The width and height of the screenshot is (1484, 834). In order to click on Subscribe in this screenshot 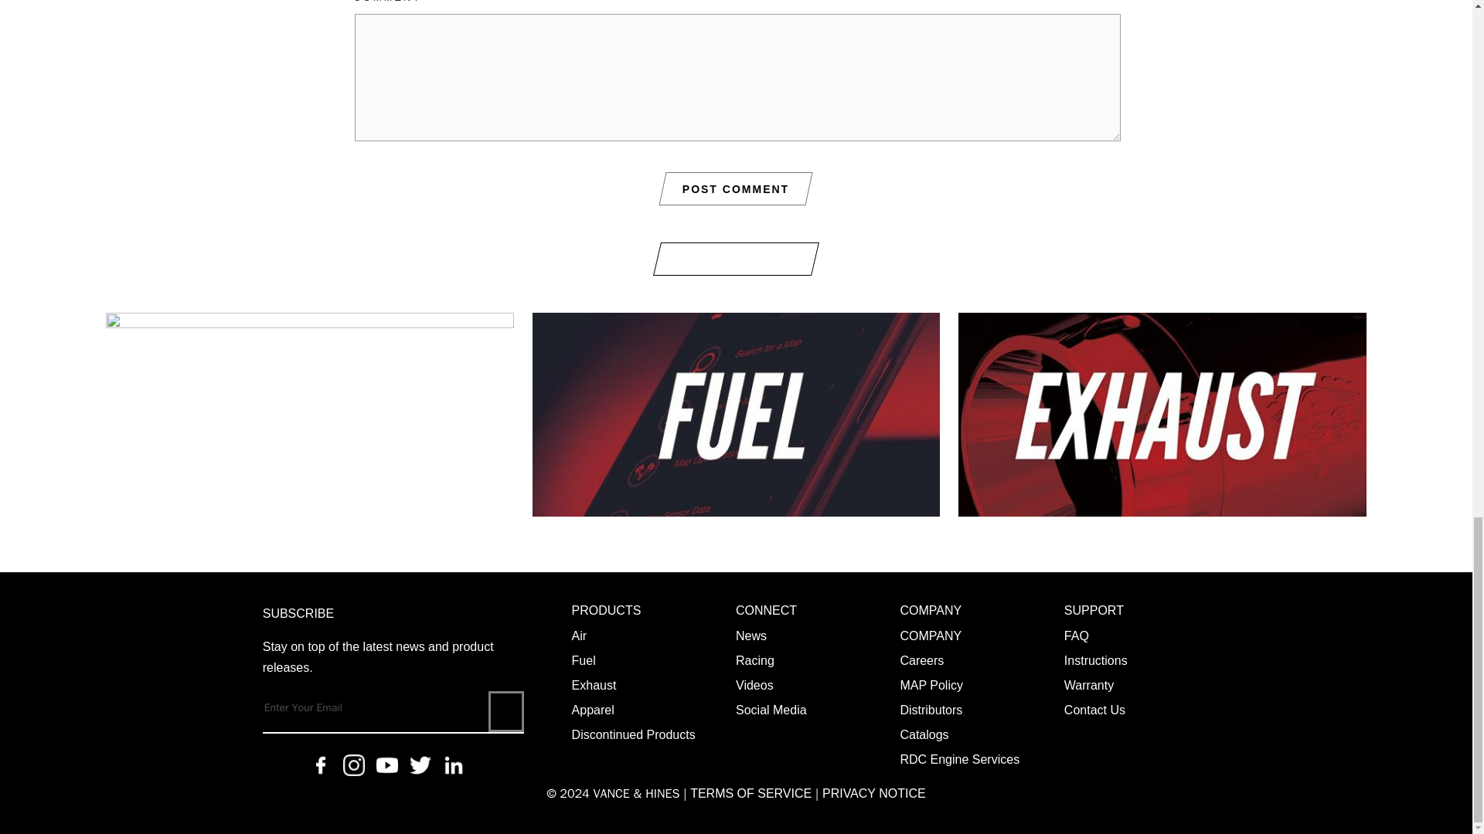, I will do `click(505, 712)`.